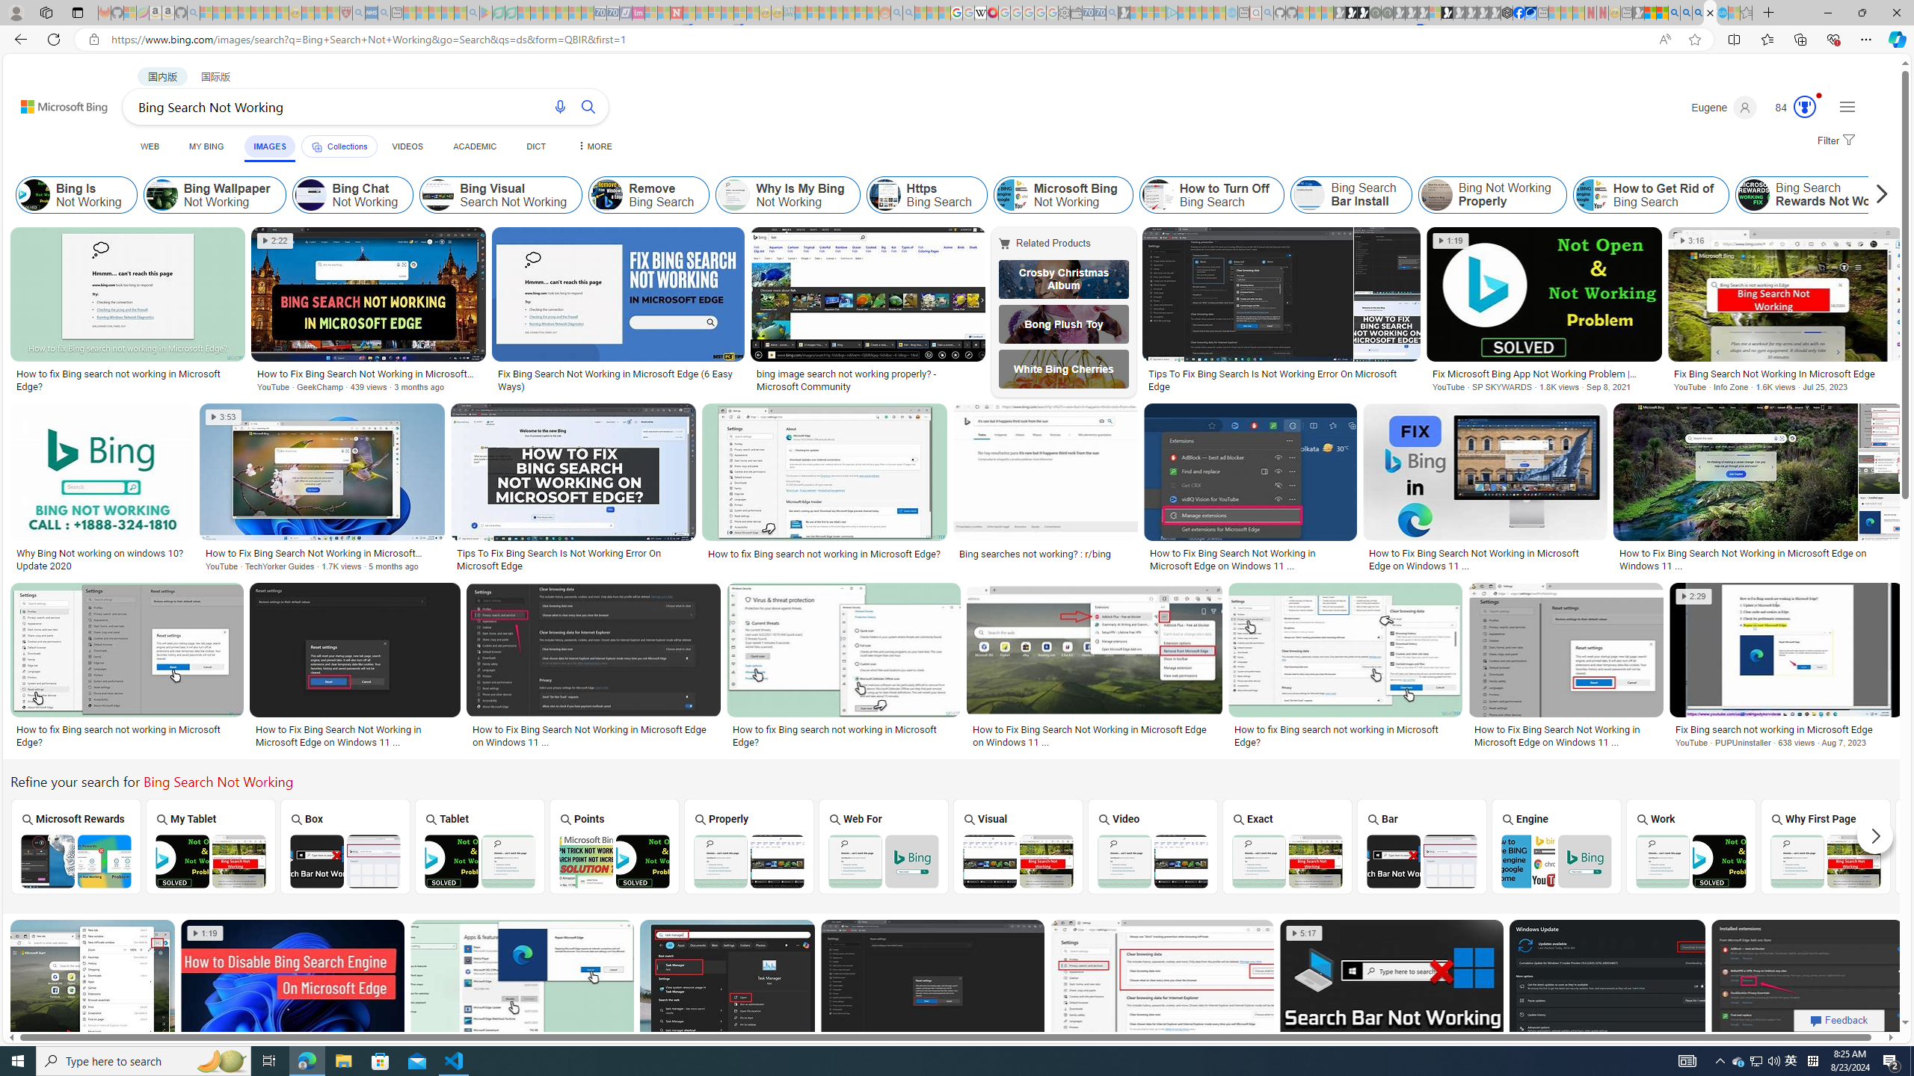  Describe the element at coordinates (474, 146) in the screenshot. I see `ACADEMIC` at that location.